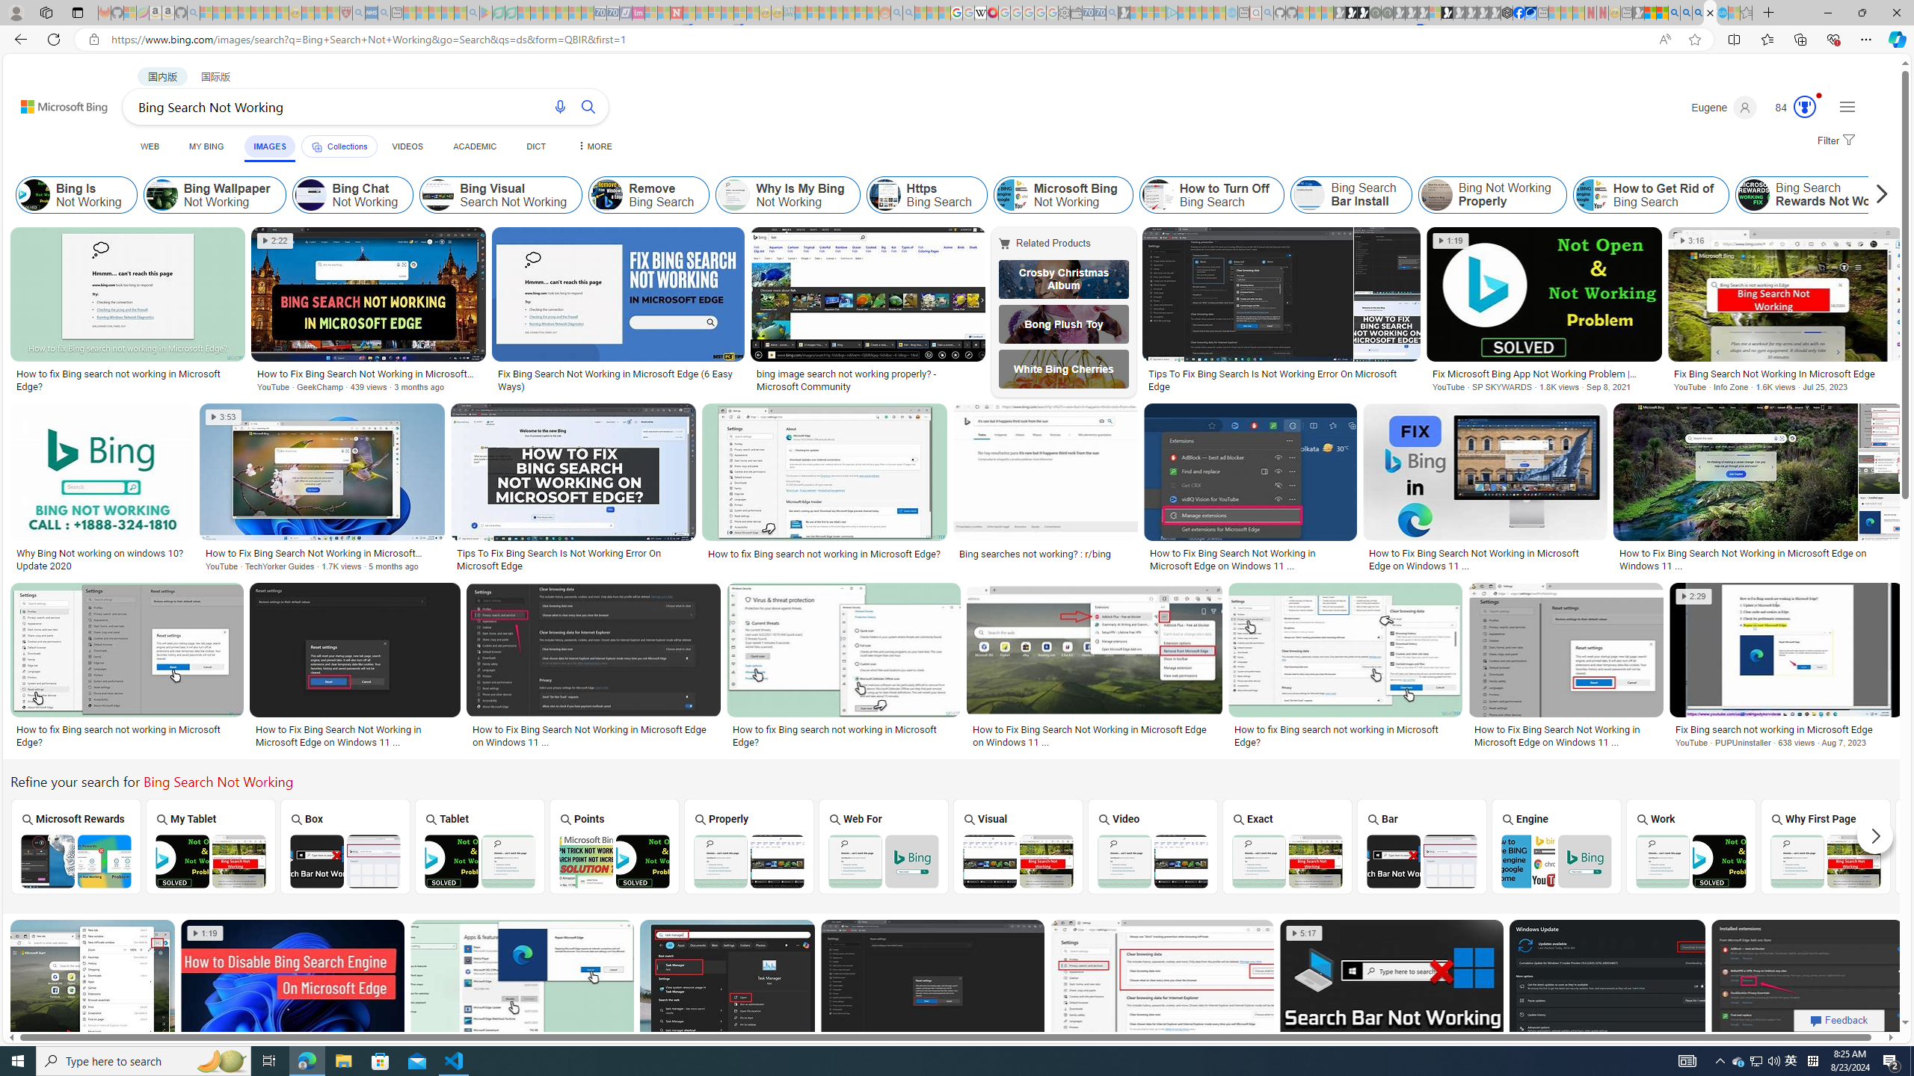  Describe the element at coordinates (474, 146) in the screenshot. I see `ACADEMIC` at that location.